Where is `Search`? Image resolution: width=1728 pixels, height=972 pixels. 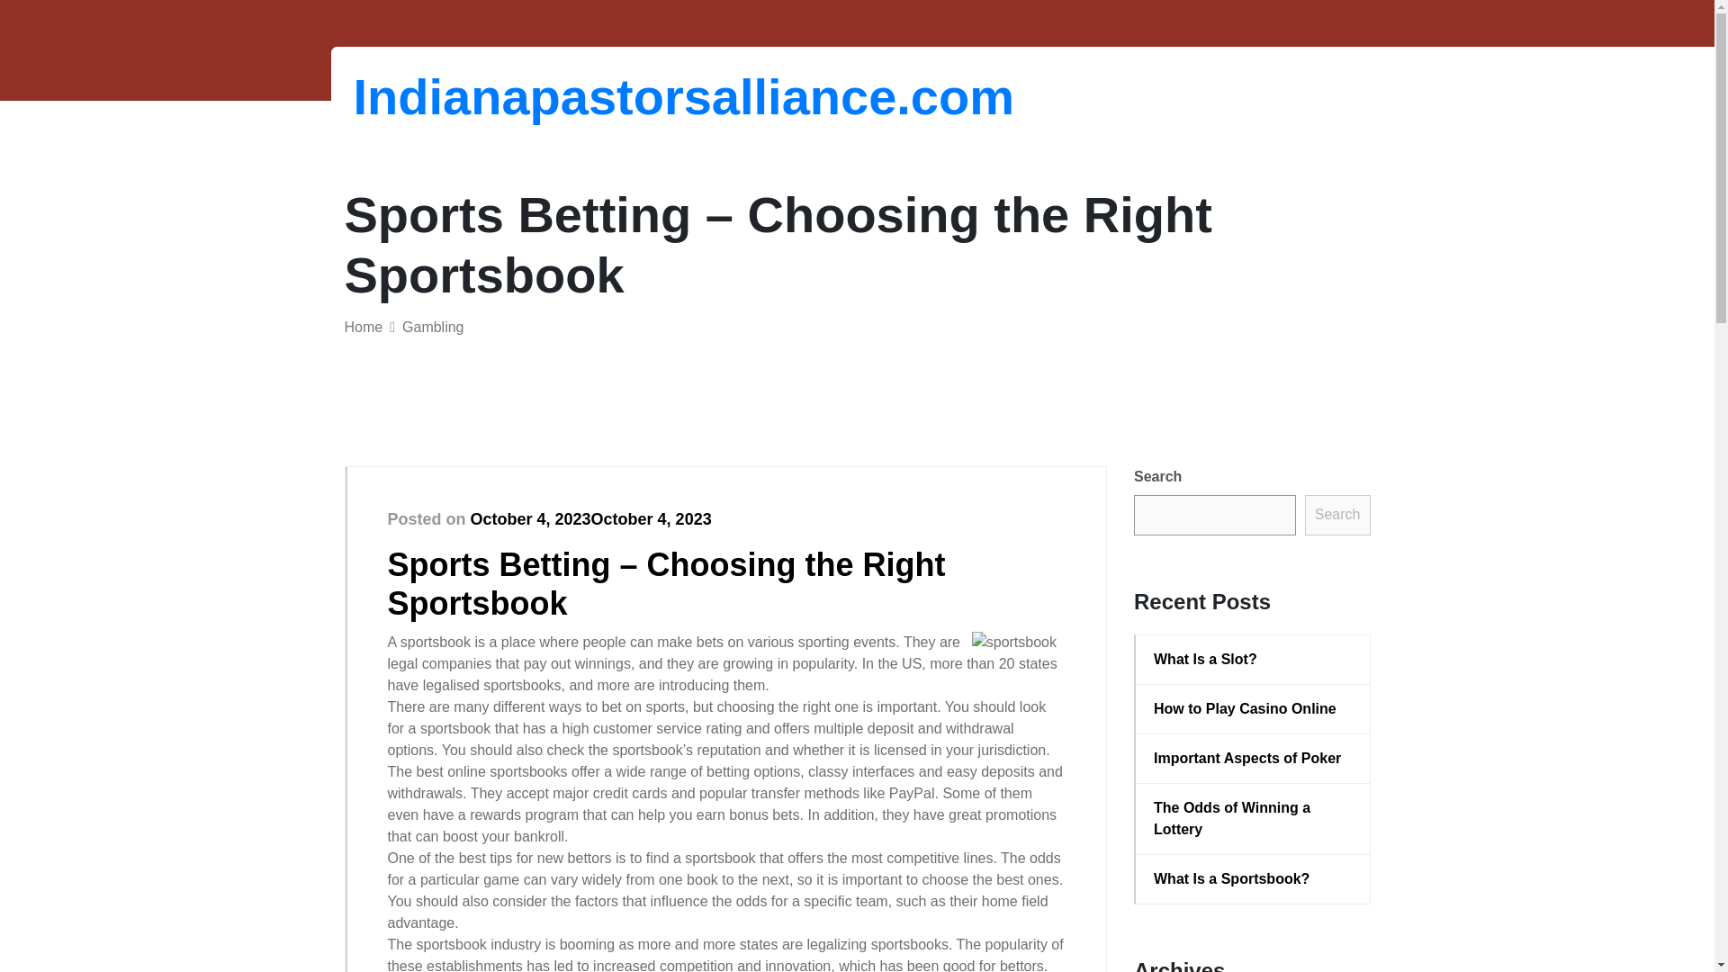 Search is located at coordinates (1337, 515).